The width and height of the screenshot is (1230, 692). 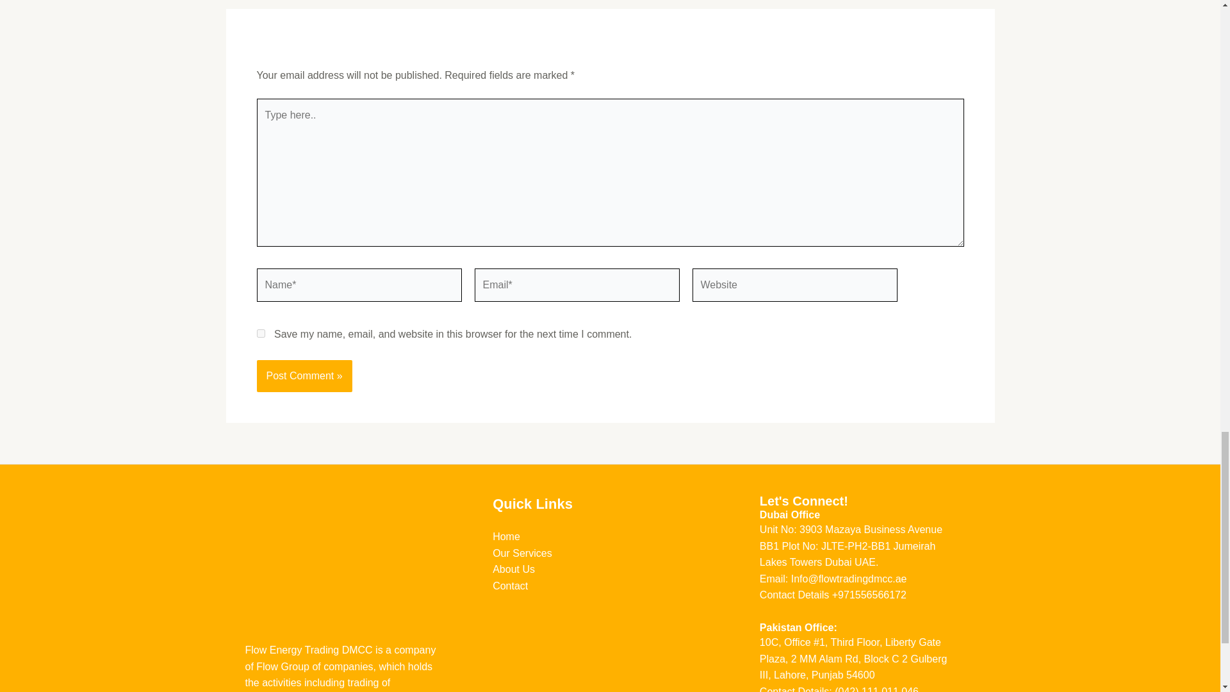 I want to click on Contact, so click(x=510, y=586).